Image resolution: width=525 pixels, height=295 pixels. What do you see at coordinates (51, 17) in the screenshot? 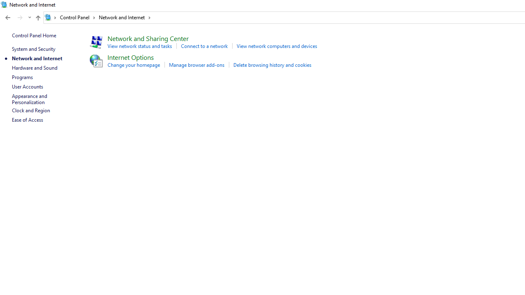
I see `All locations` at bounding box center [51, 17].